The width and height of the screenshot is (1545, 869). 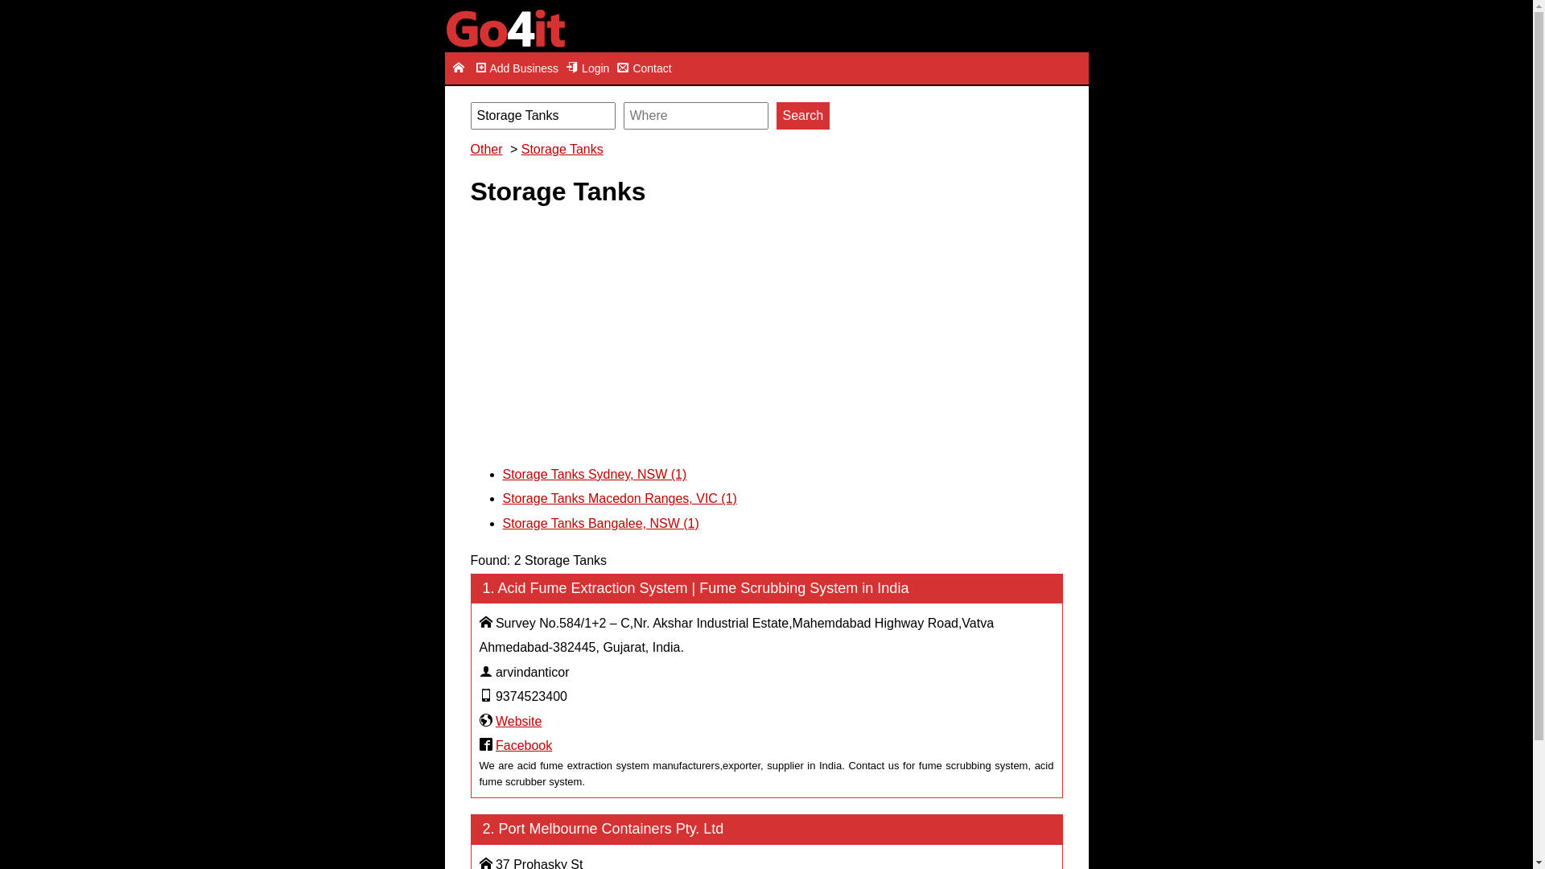 I want to click on Login, so click(x=587, y=68).